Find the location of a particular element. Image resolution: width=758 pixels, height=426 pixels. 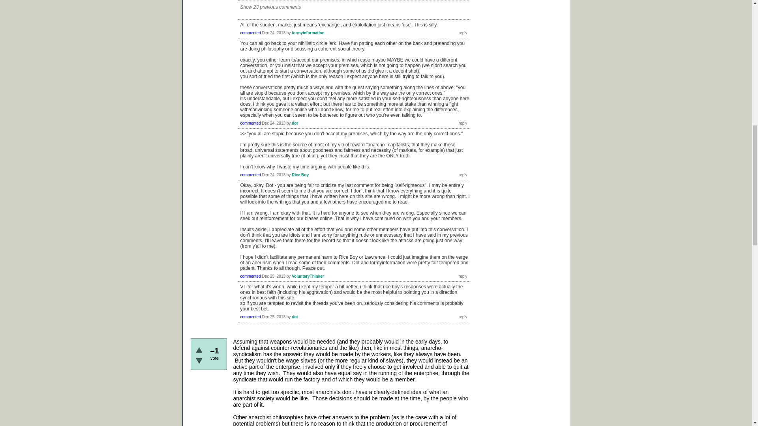

reply is located at coordinates (463, 317).